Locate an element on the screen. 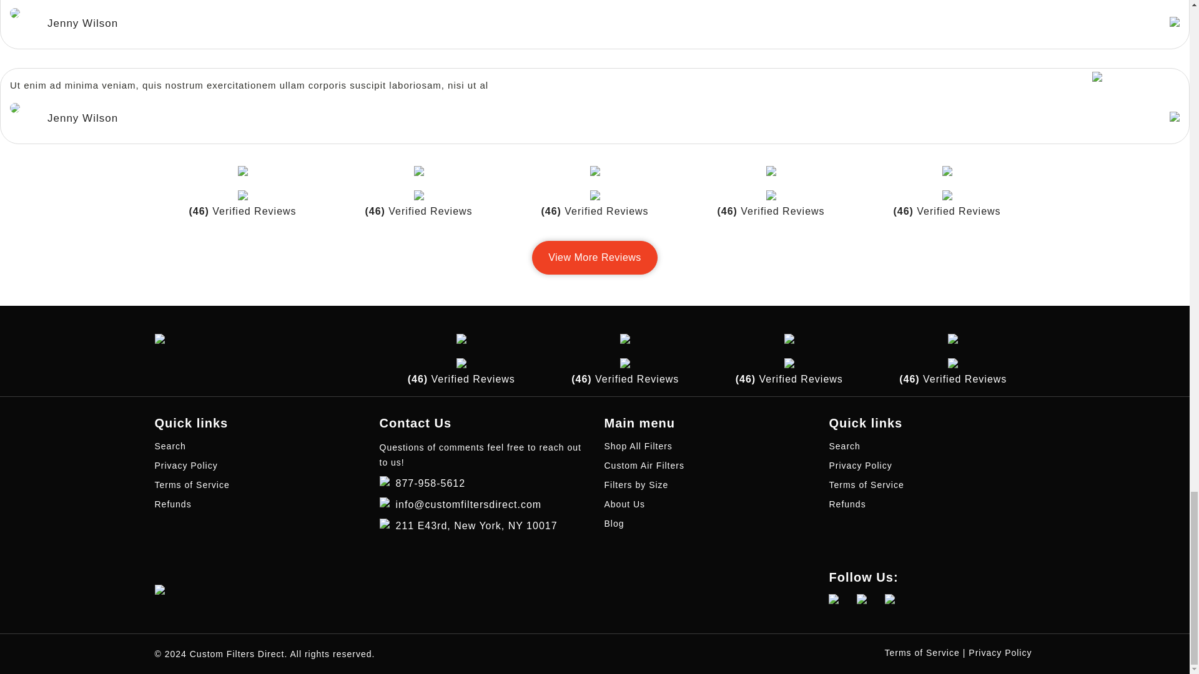 Image resolution: width=1199 pixels, height=674 pixels. View More Reviews is located at coordinates (595, 257).